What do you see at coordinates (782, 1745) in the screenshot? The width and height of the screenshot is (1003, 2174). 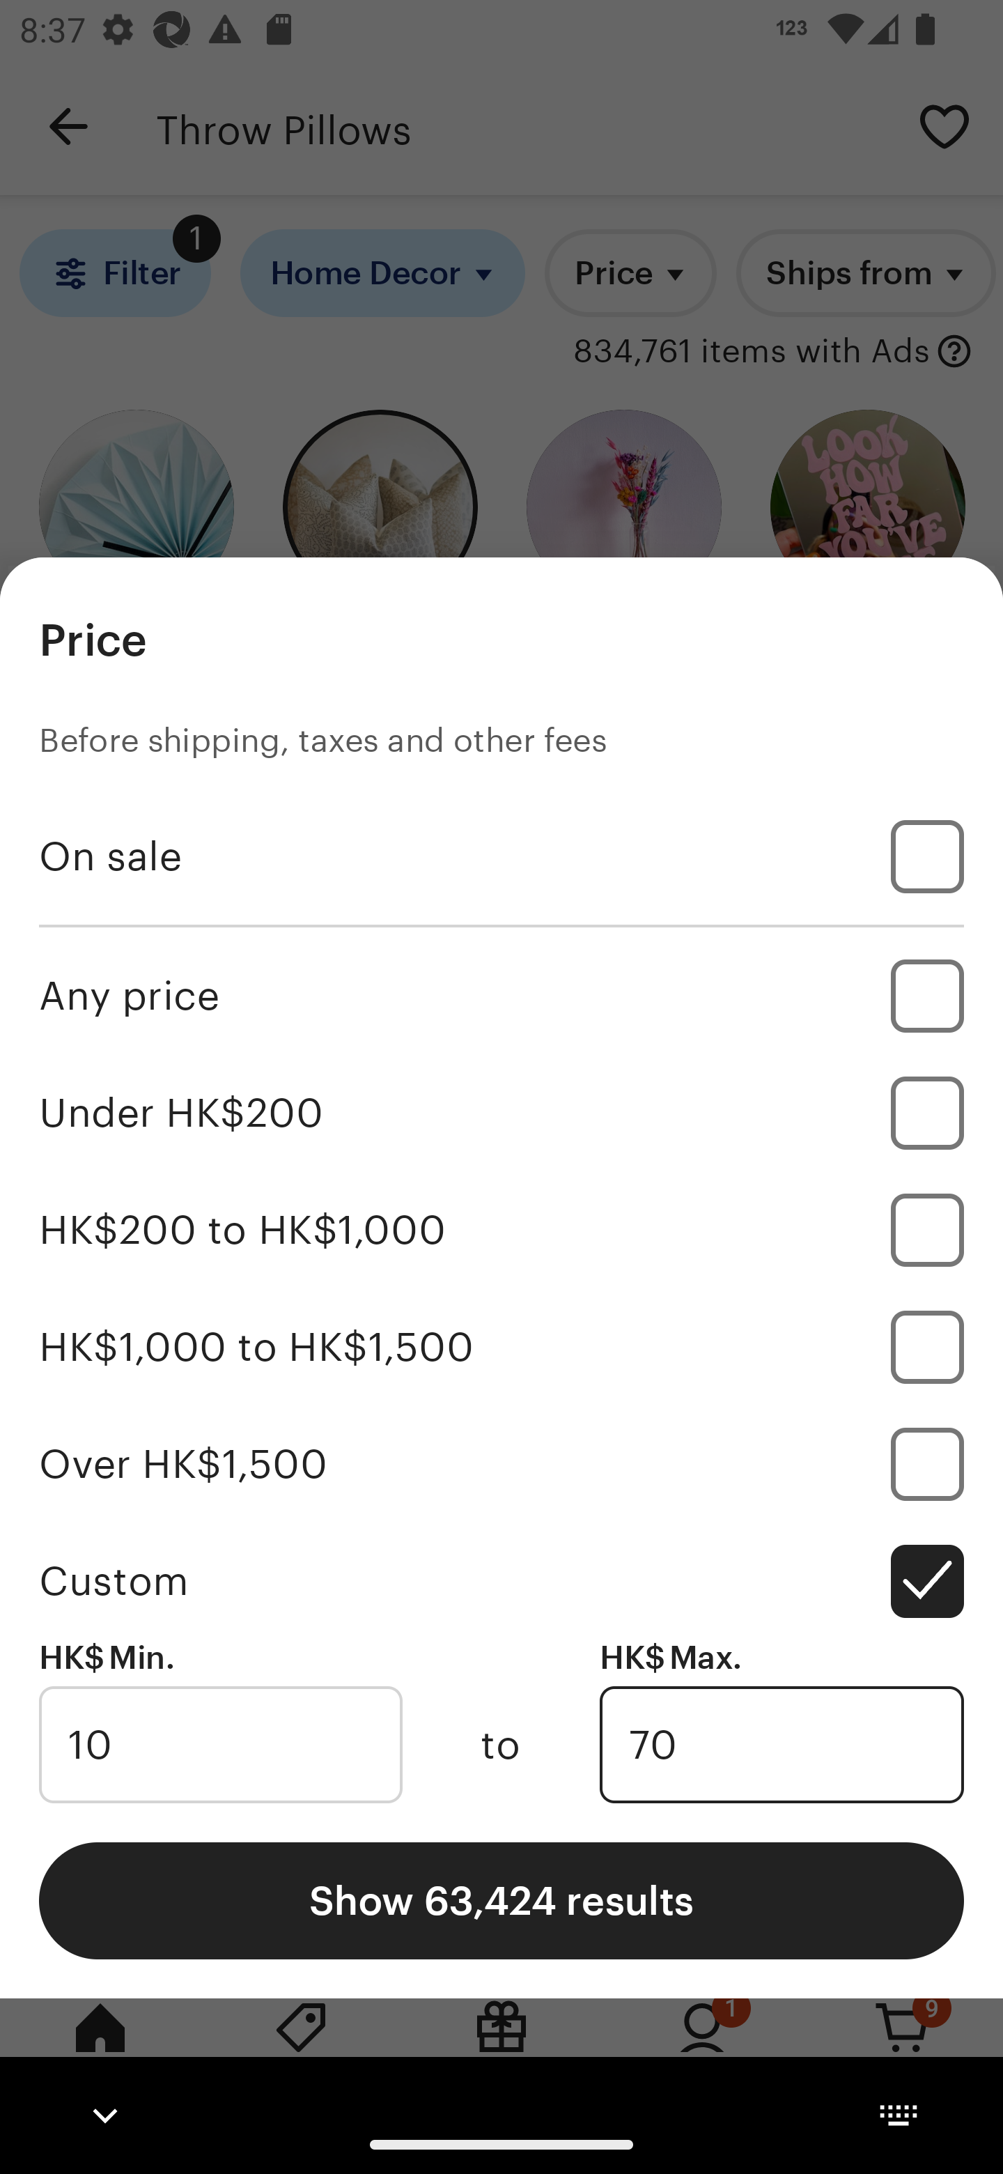 I see `70` at bounding box center [782, 1745].